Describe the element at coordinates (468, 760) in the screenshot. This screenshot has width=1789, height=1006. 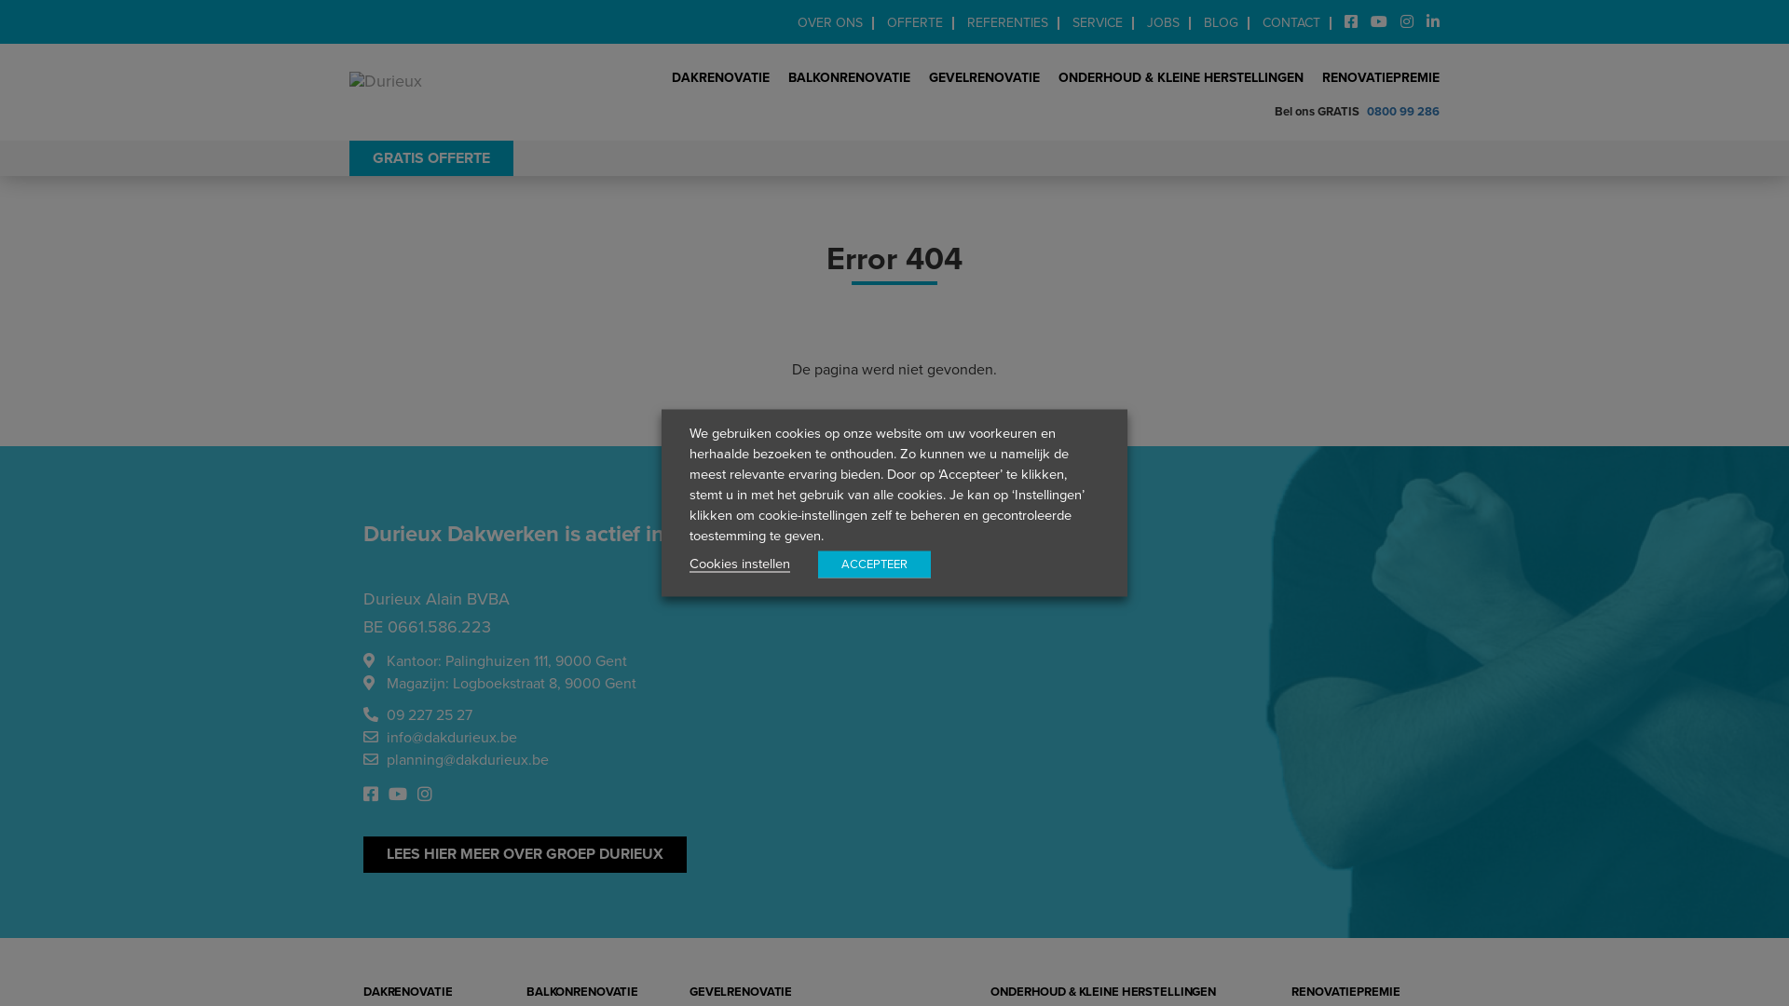
I see `planning@dakdurieux.be` at that location.